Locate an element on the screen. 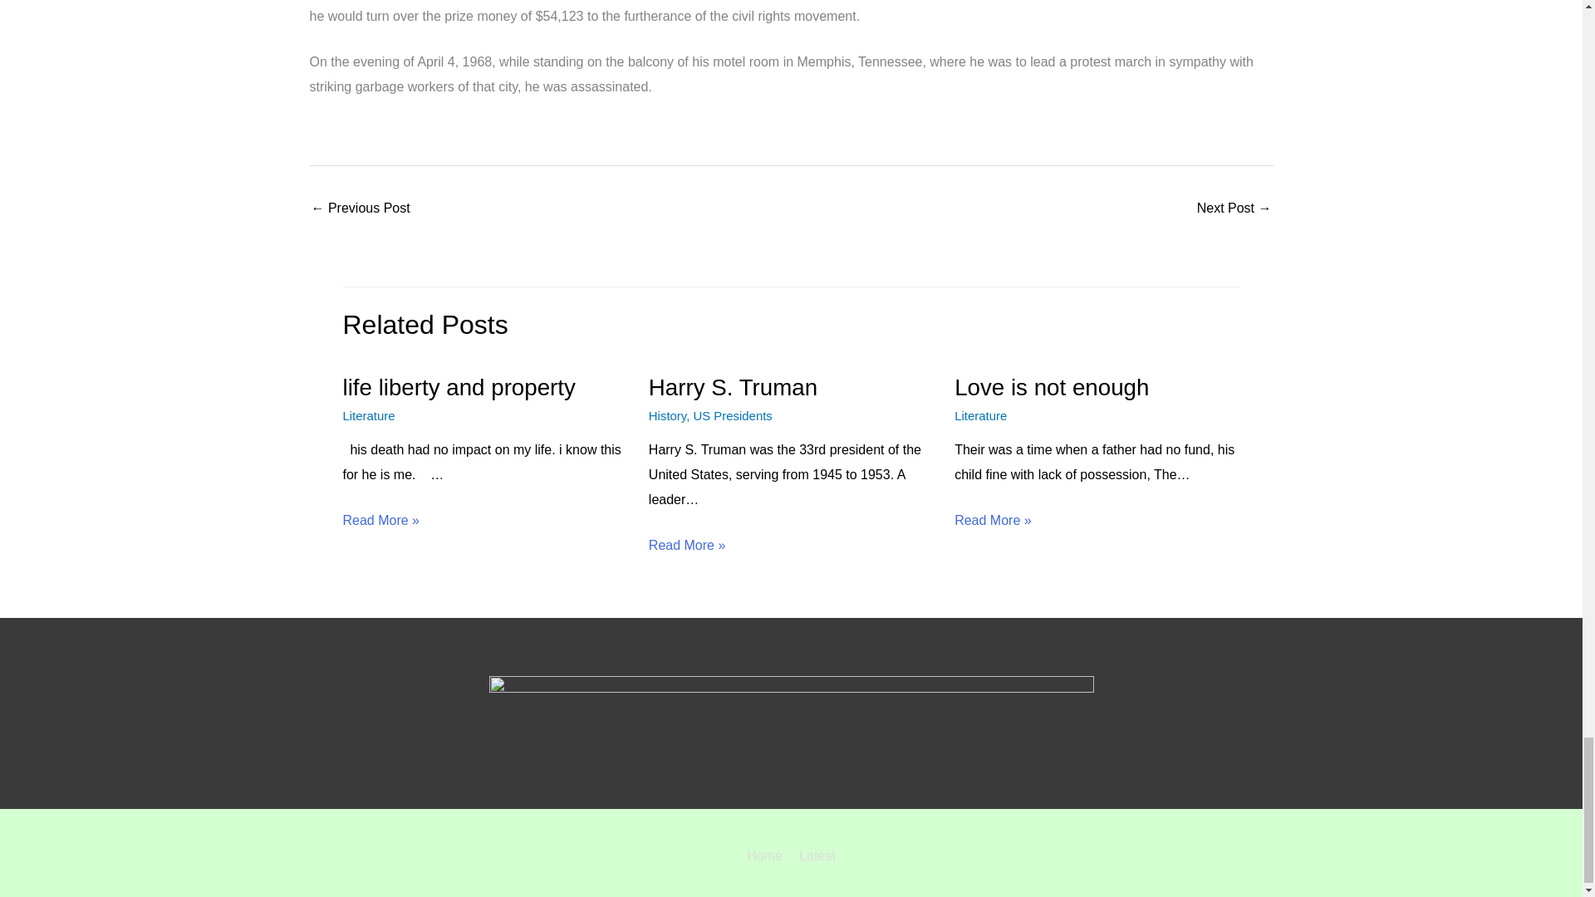 This screenshot has height=897, width=1595. US Presidents is located at coordinates (732, 415).